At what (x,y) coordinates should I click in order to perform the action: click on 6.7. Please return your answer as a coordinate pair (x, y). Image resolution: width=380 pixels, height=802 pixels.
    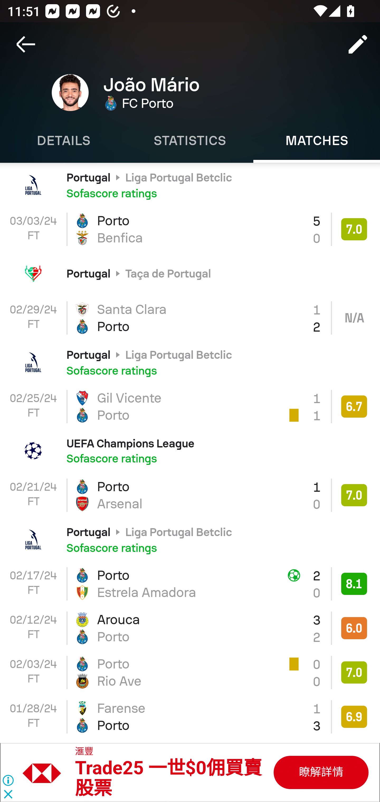
    Looking at the image, I should click on (354, 406).